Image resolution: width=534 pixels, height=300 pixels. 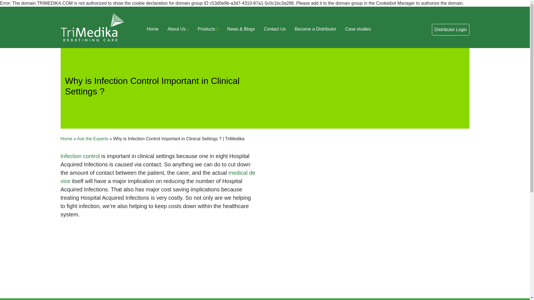 I want to click on Become a Distributor, so click(x=315, y=31).